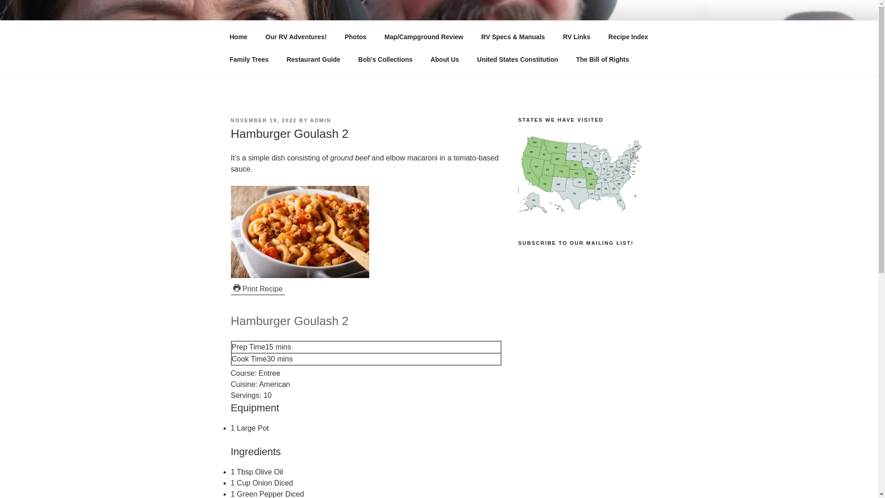 Image resolution: width=885 pixels, height=498 pixels. What do you see at coordinates (517, 59) in the screenshot?
I see `United States Constitution` at bounding box center [517, 59].